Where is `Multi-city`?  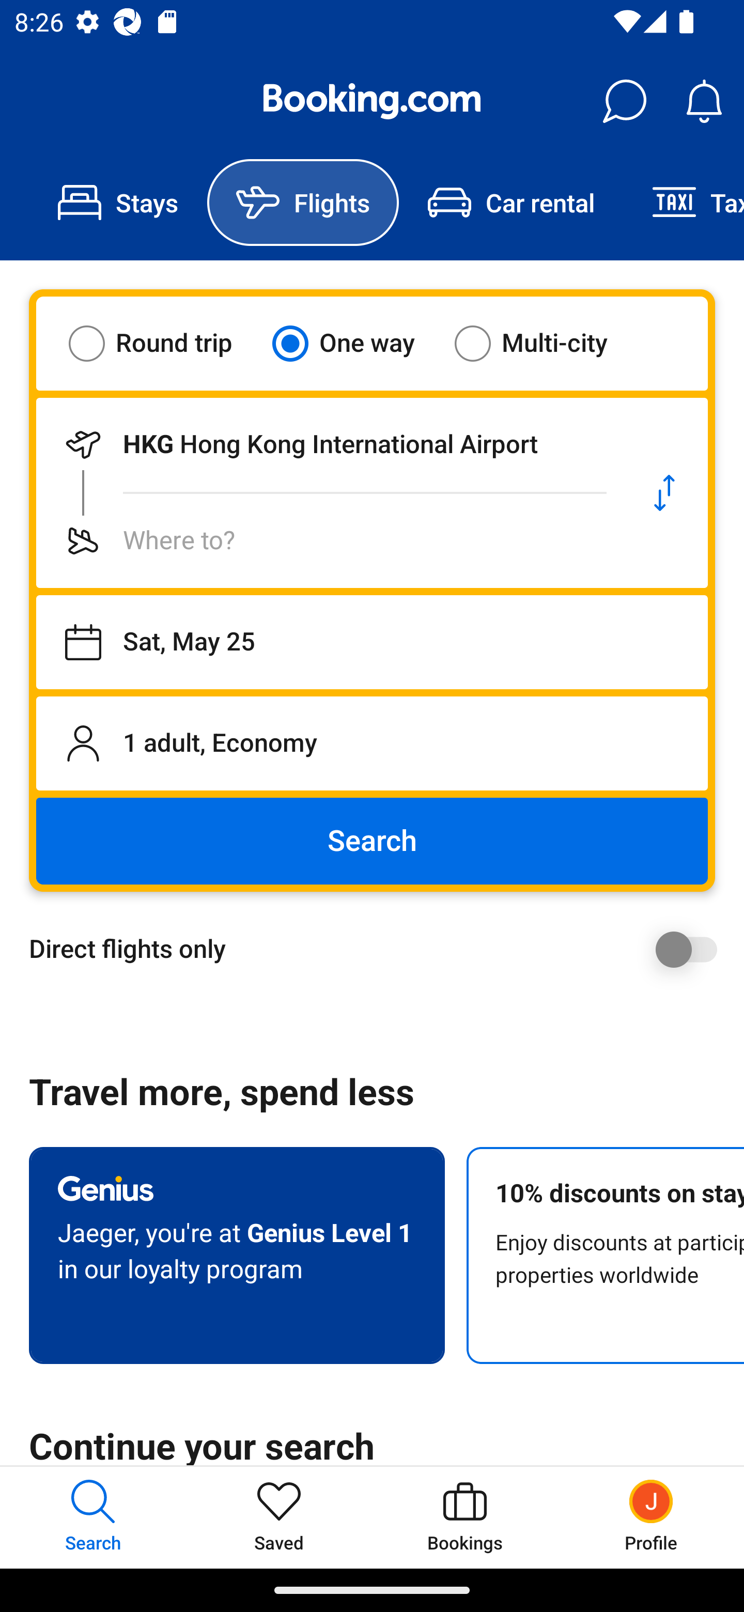 Multi-city is located at coordinates (544, 343).